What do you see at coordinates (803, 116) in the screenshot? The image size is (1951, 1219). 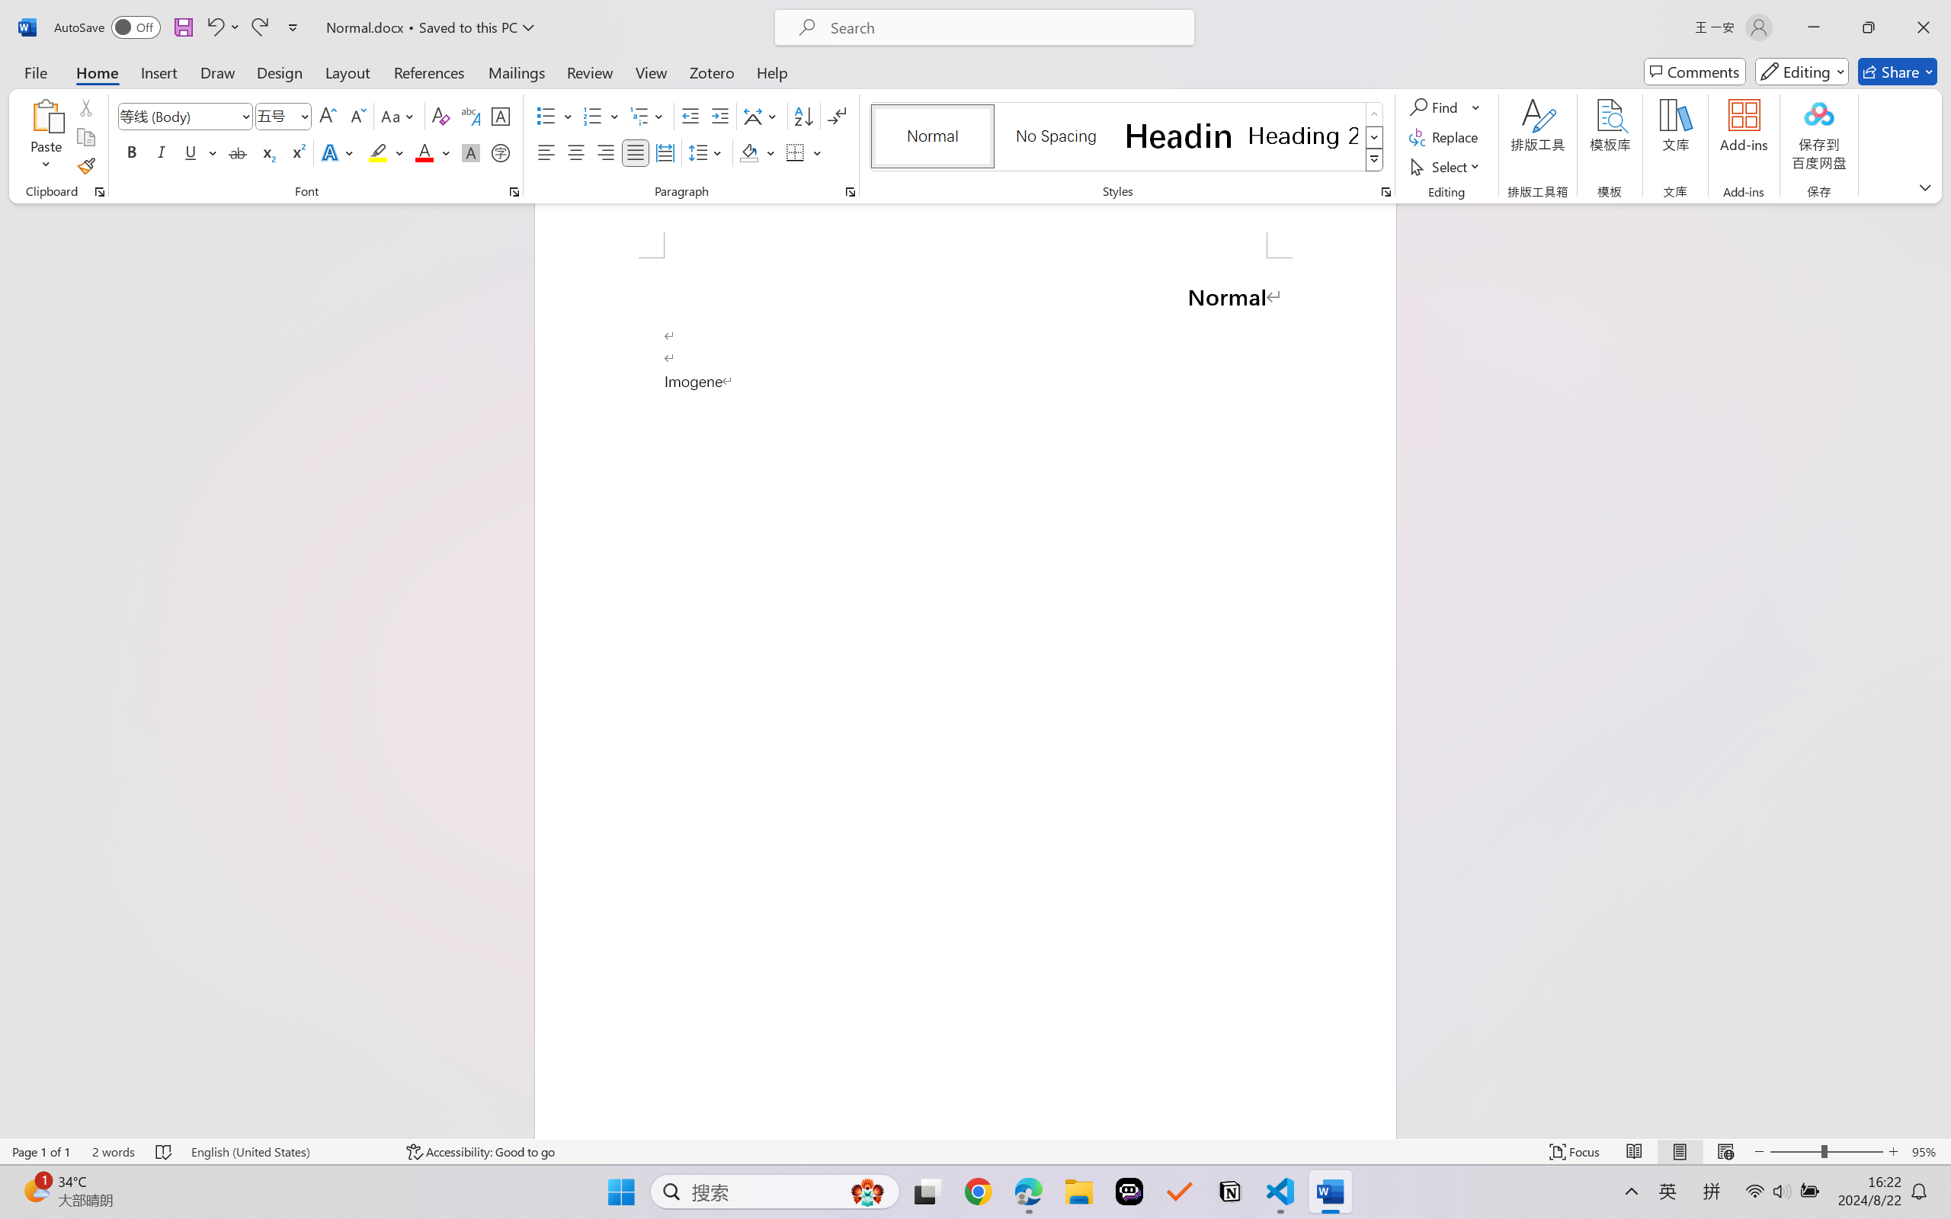 I see `Sort...` at bounding box center [803, 116].